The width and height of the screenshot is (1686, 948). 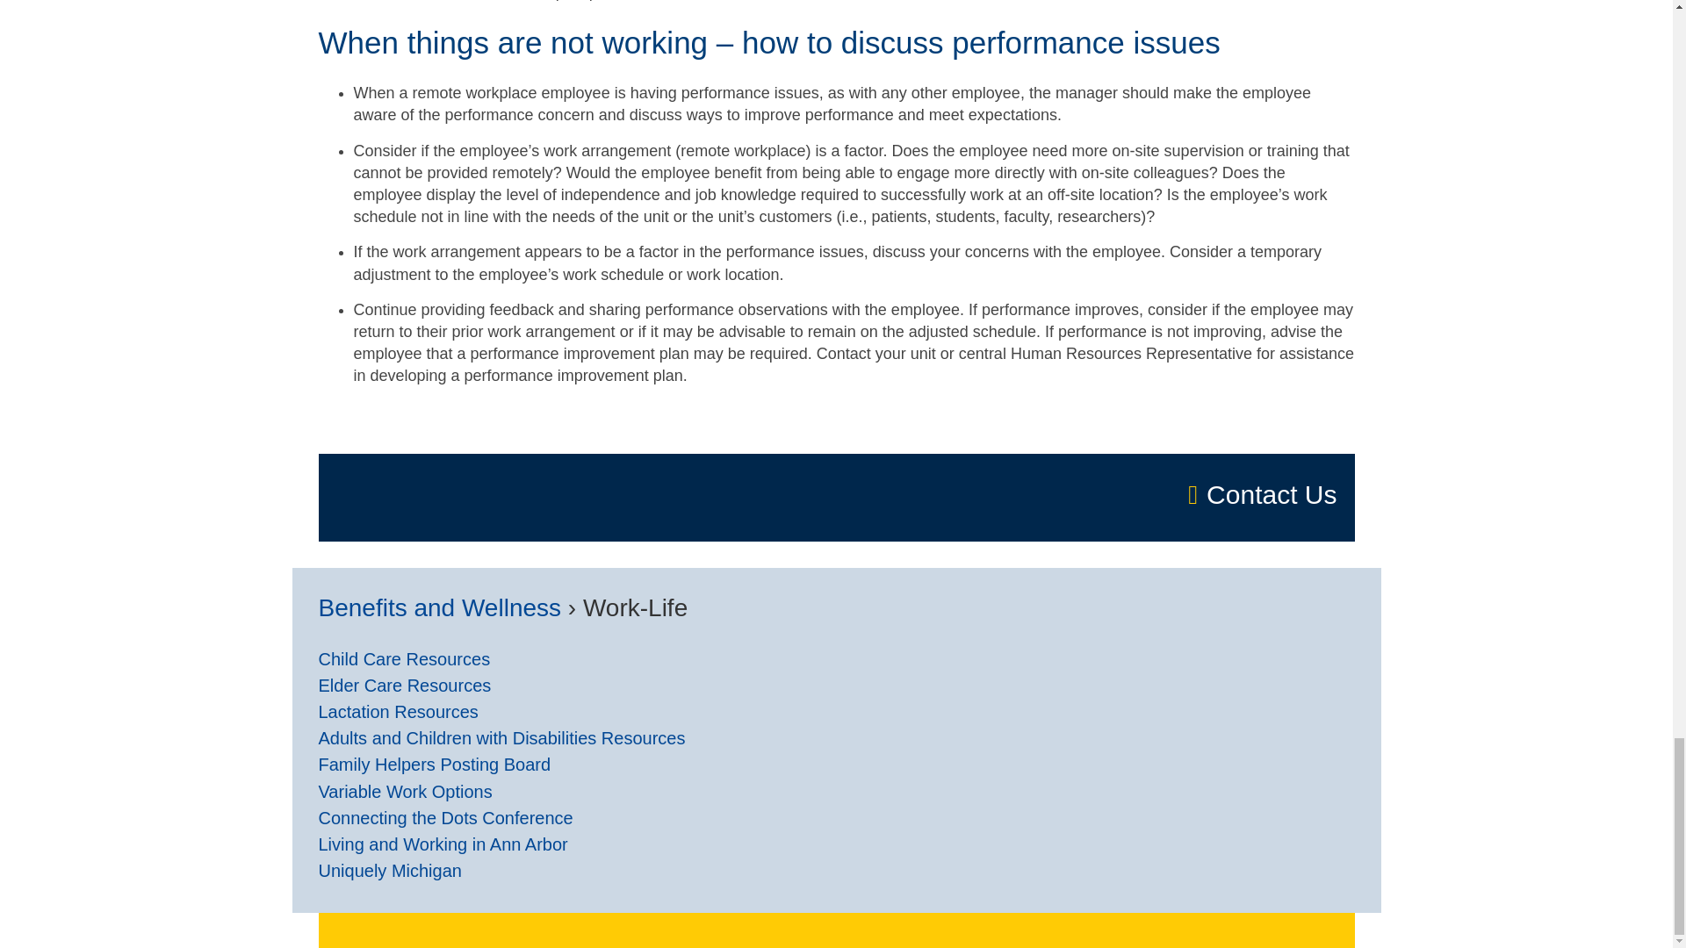 I want to click on Uniquely Michigan, so click(x=389, y=871).